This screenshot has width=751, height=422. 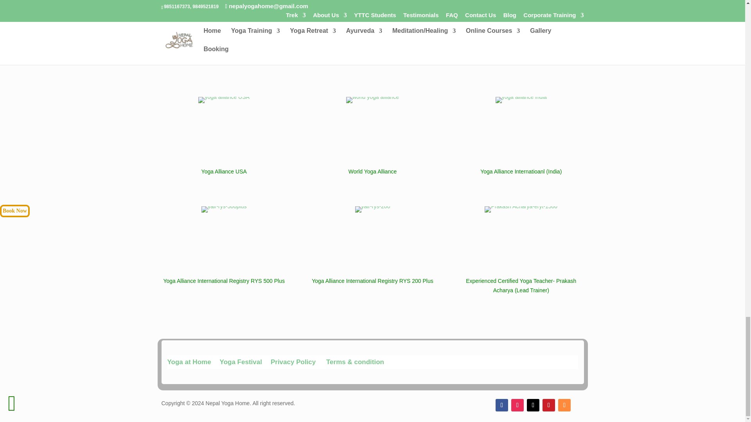 What do you see at coordinates (533, 405) in the screenshot?
I see `Follow on X` at bounding box center [533, 405].